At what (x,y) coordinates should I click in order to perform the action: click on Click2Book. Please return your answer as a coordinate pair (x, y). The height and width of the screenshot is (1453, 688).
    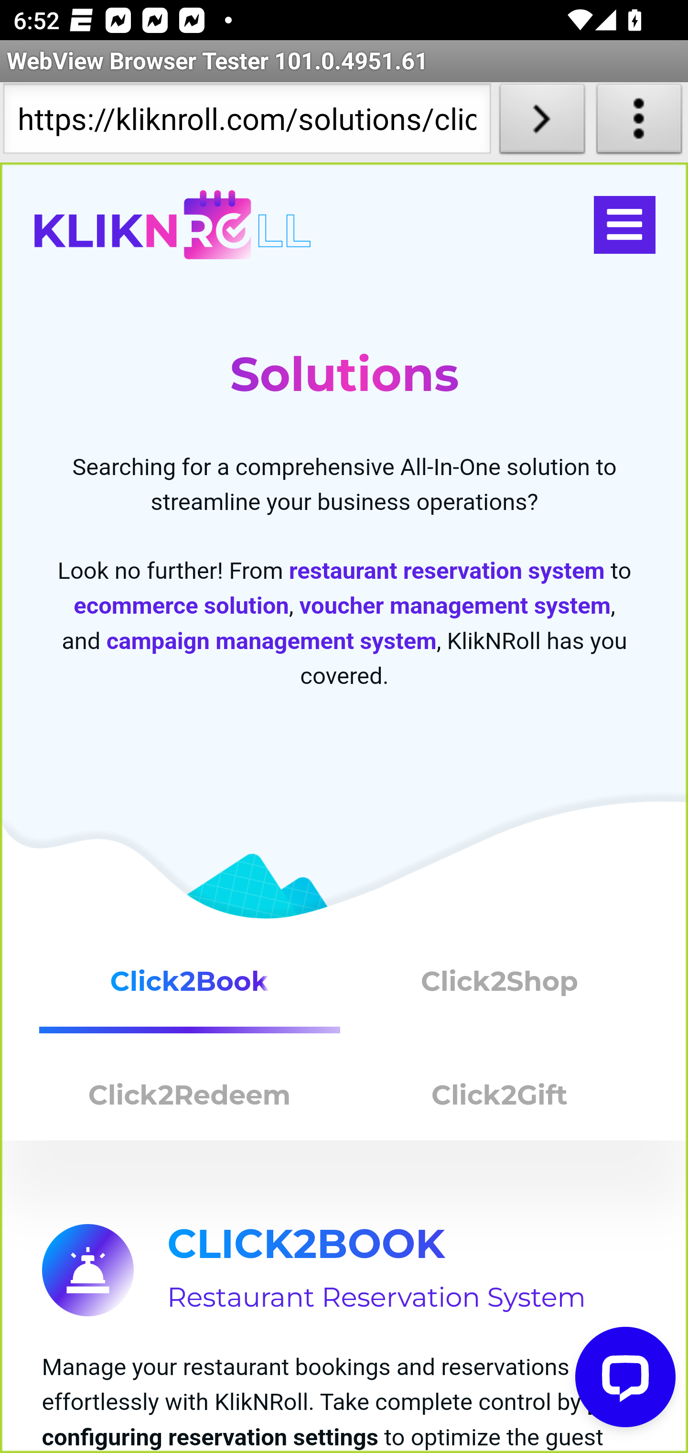
    Looking at the image, I should click on (190, 988).